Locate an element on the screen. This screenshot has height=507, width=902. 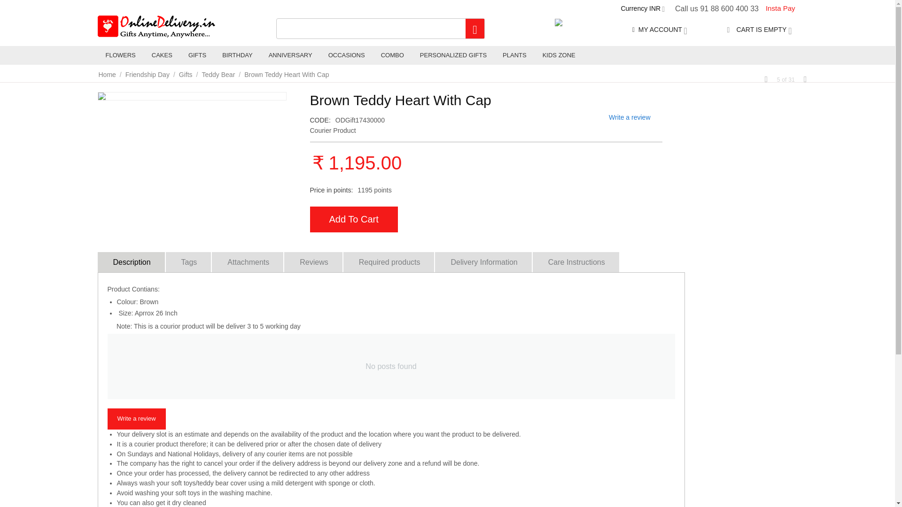
Write a review is located at coordinates (630, 117).